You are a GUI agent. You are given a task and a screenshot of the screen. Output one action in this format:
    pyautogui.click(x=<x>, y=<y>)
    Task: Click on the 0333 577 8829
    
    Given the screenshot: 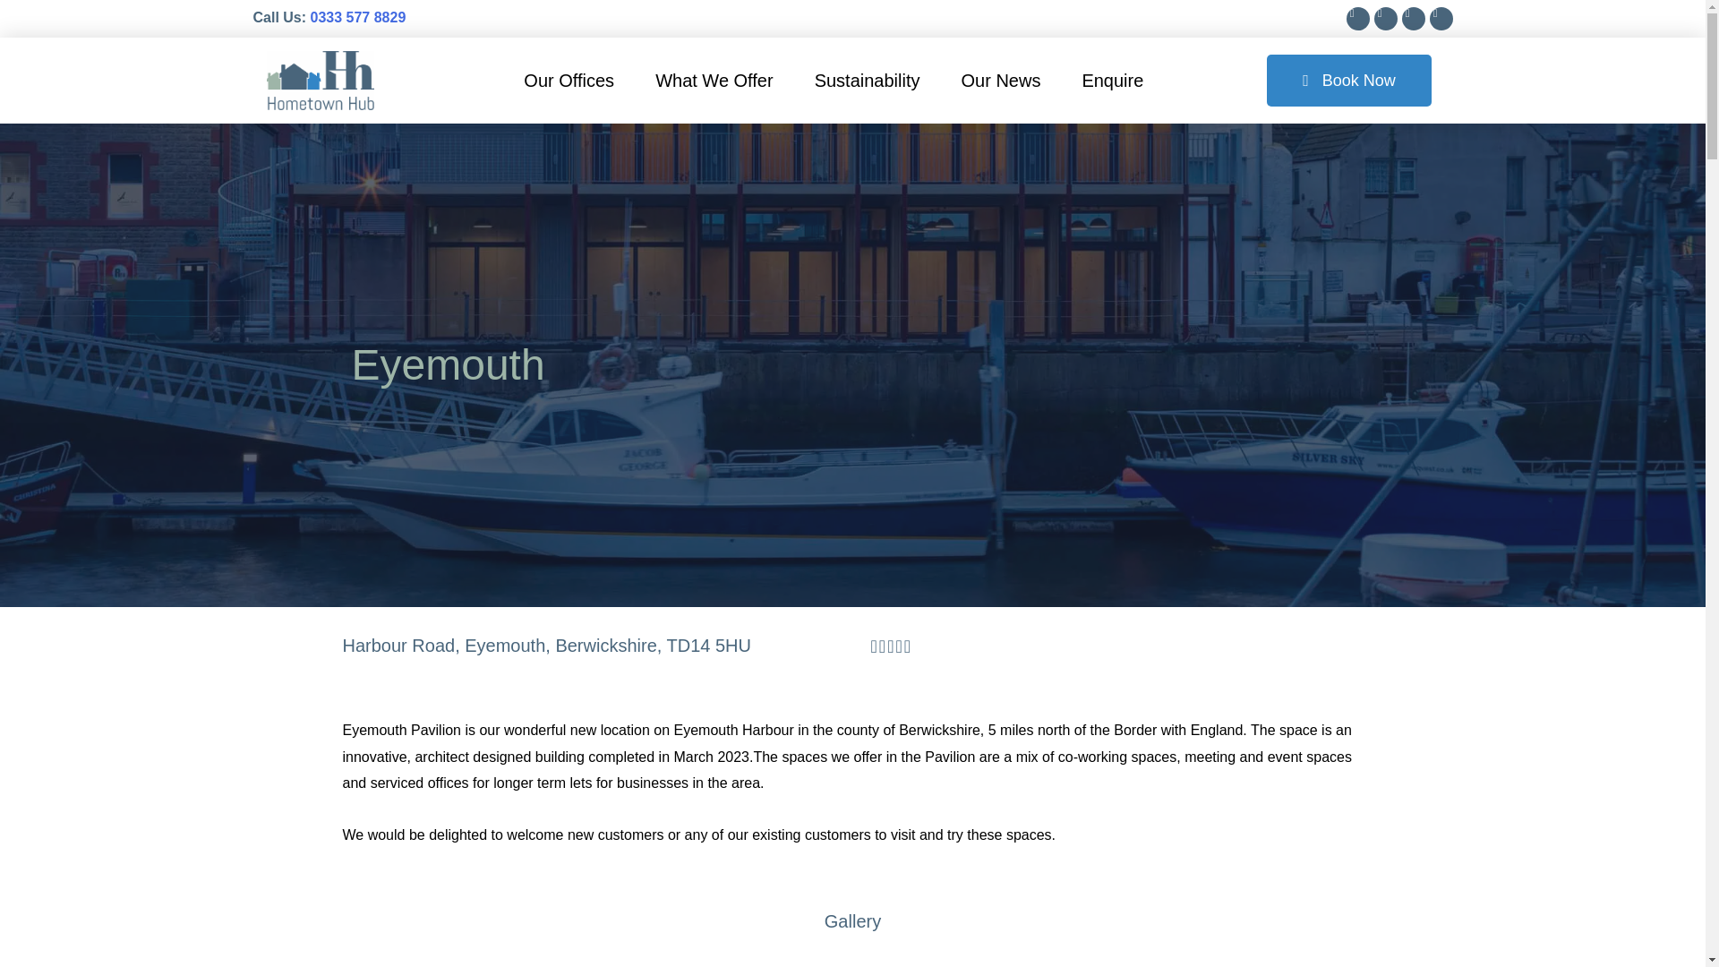 What is the action you would take?
    pyautogui.click(x=358, y=17)
    